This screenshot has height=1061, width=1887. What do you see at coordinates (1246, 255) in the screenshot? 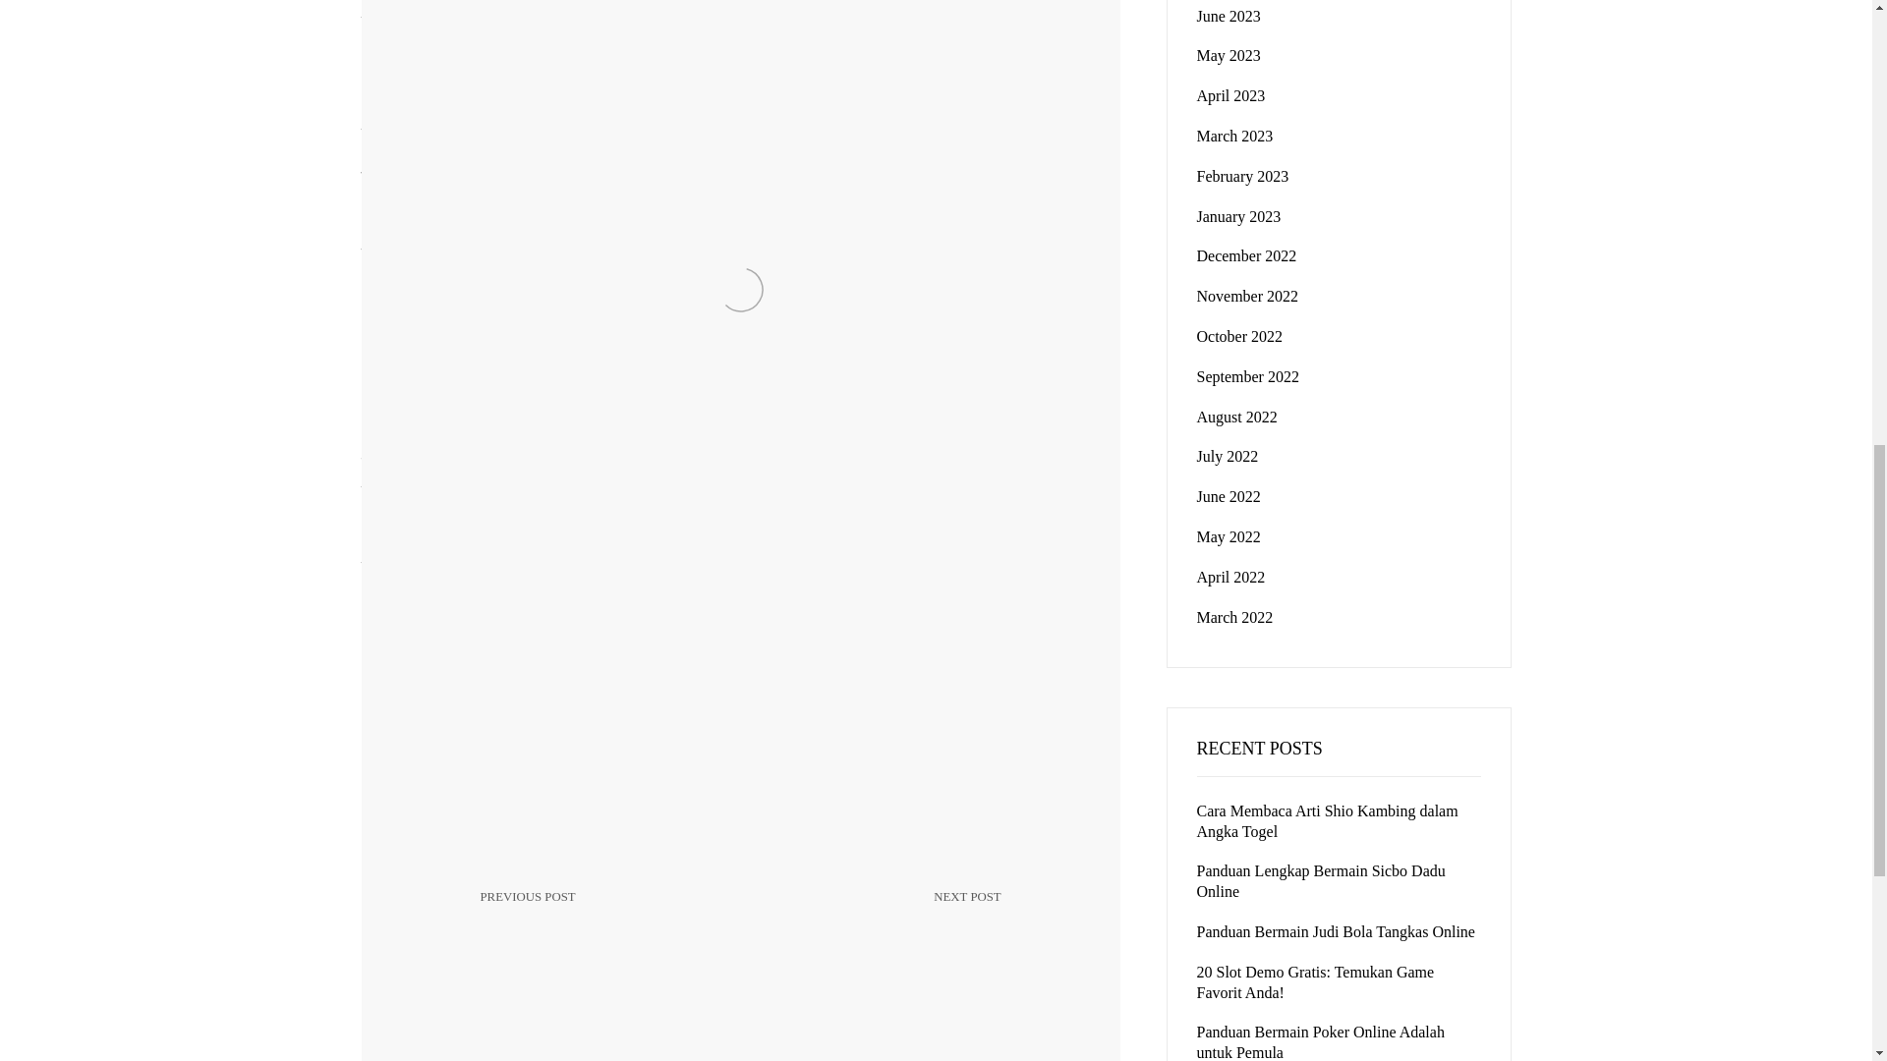
I see `December 2022` at bounding box center [1246, 255].